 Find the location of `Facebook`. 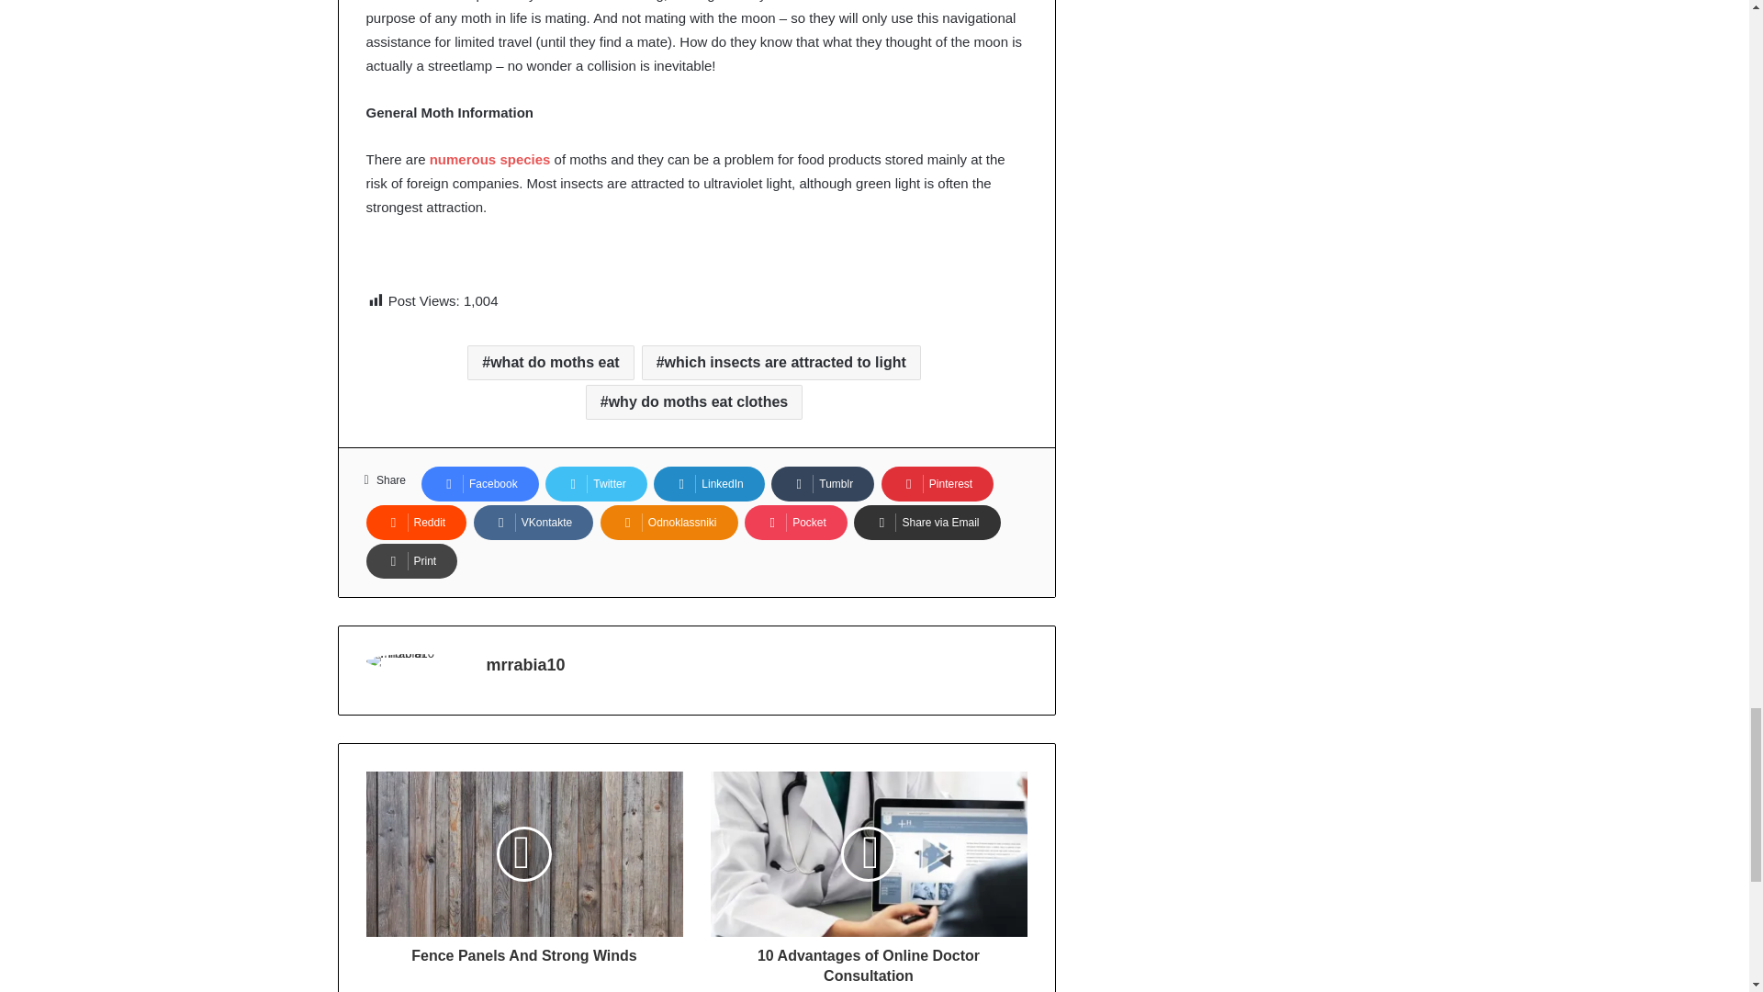

Facebook is located at coordinates (479, 483).